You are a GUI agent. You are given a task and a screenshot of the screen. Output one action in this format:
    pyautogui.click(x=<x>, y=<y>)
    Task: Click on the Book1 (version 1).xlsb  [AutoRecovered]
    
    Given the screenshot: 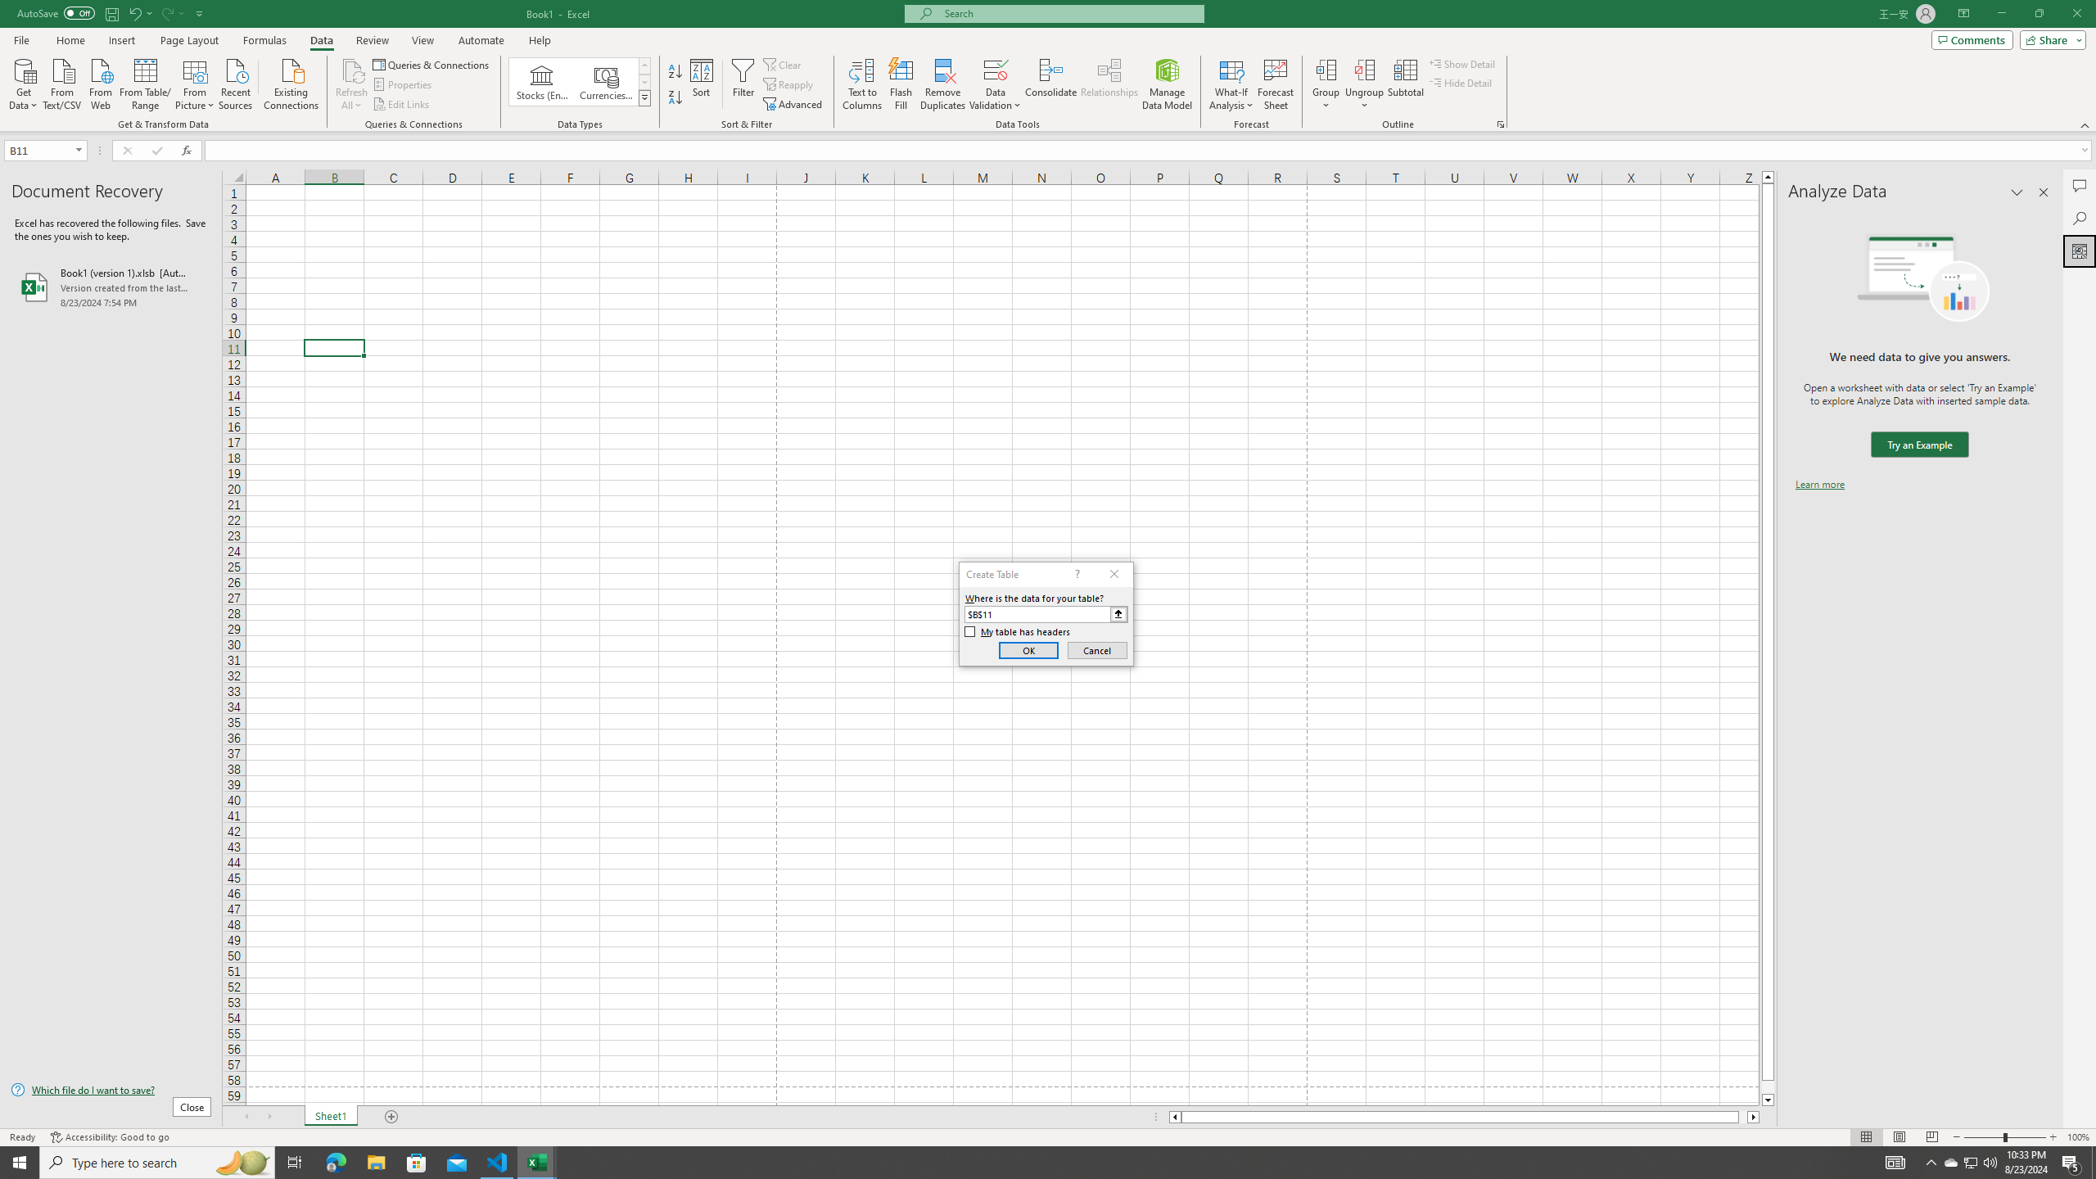 What is the action you would take?
    pyautogui.click(x=111, y=287)
    